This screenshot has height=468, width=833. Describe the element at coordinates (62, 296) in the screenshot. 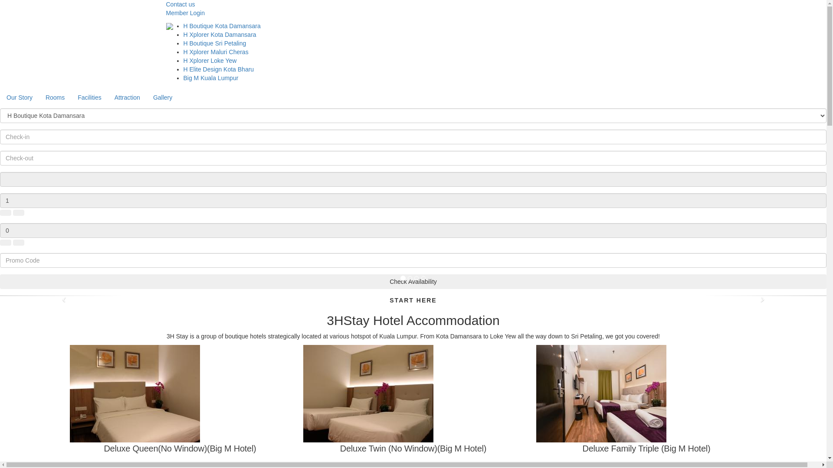

I see `Previous` at that location.